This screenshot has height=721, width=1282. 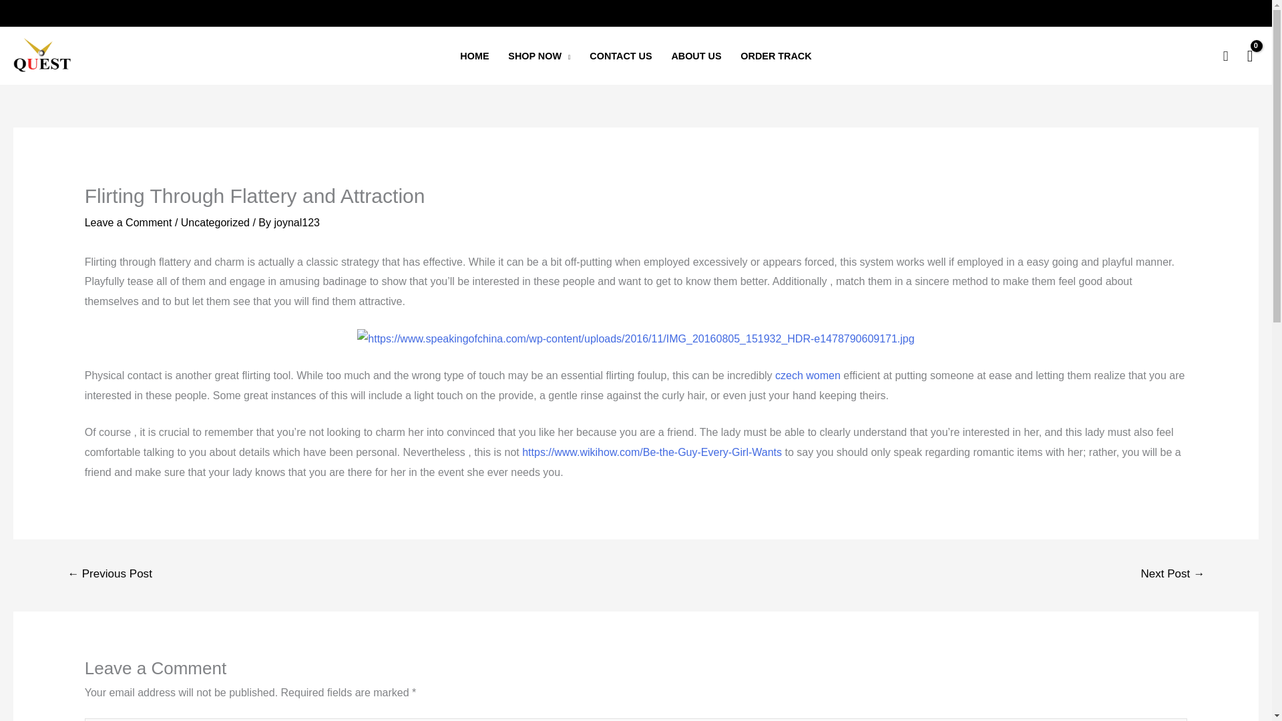 I want to click on ORDER TRACK, so click(x=776, y=56).